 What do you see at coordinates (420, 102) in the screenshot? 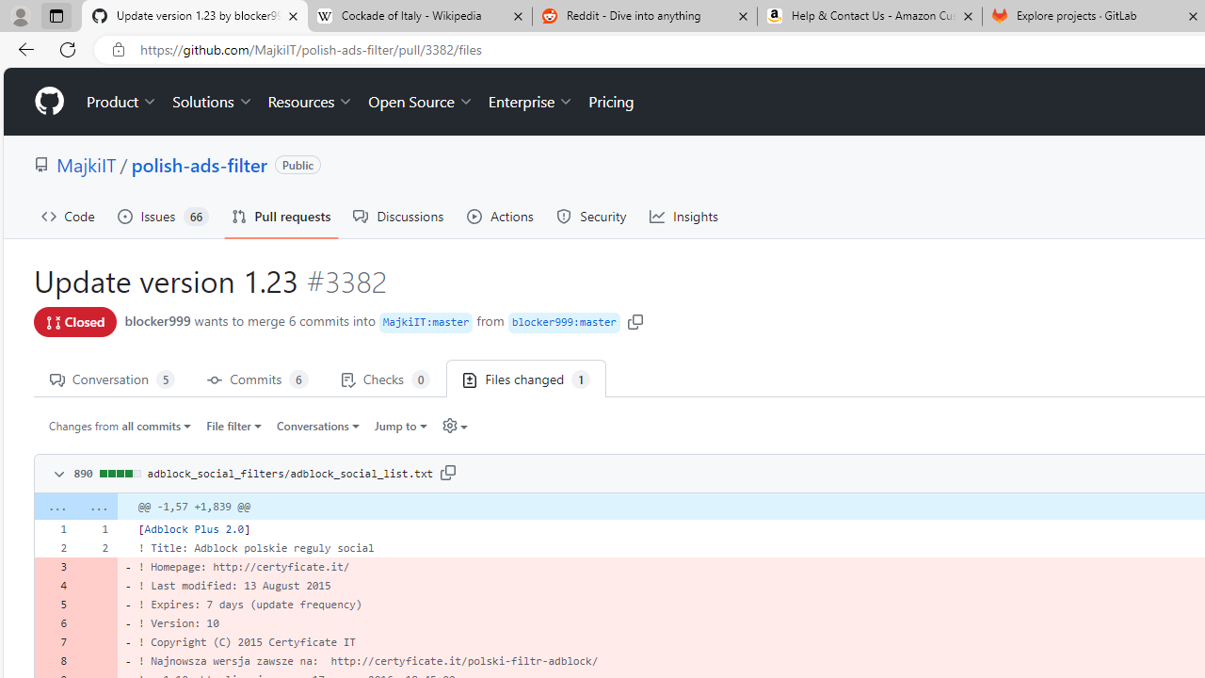
I see `Open Source` at bounding box center [420, 102].